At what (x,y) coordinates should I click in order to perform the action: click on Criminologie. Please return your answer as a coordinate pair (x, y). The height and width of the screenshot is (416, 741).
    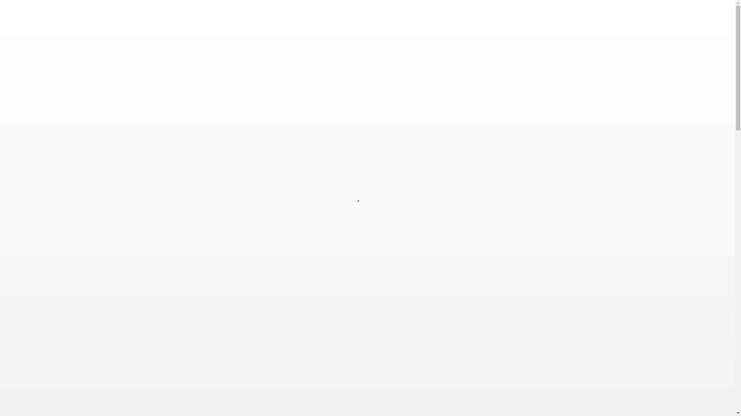
    Looking at the image, I should click on (506, 220).